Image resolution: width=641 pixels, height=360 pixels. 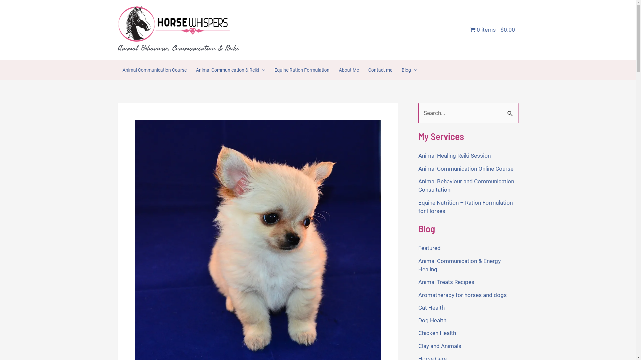 What do you see at coordinates (446, 282) in the screenshot?
I see `Animal Treats Recipes` at bounding box center [446, 282].